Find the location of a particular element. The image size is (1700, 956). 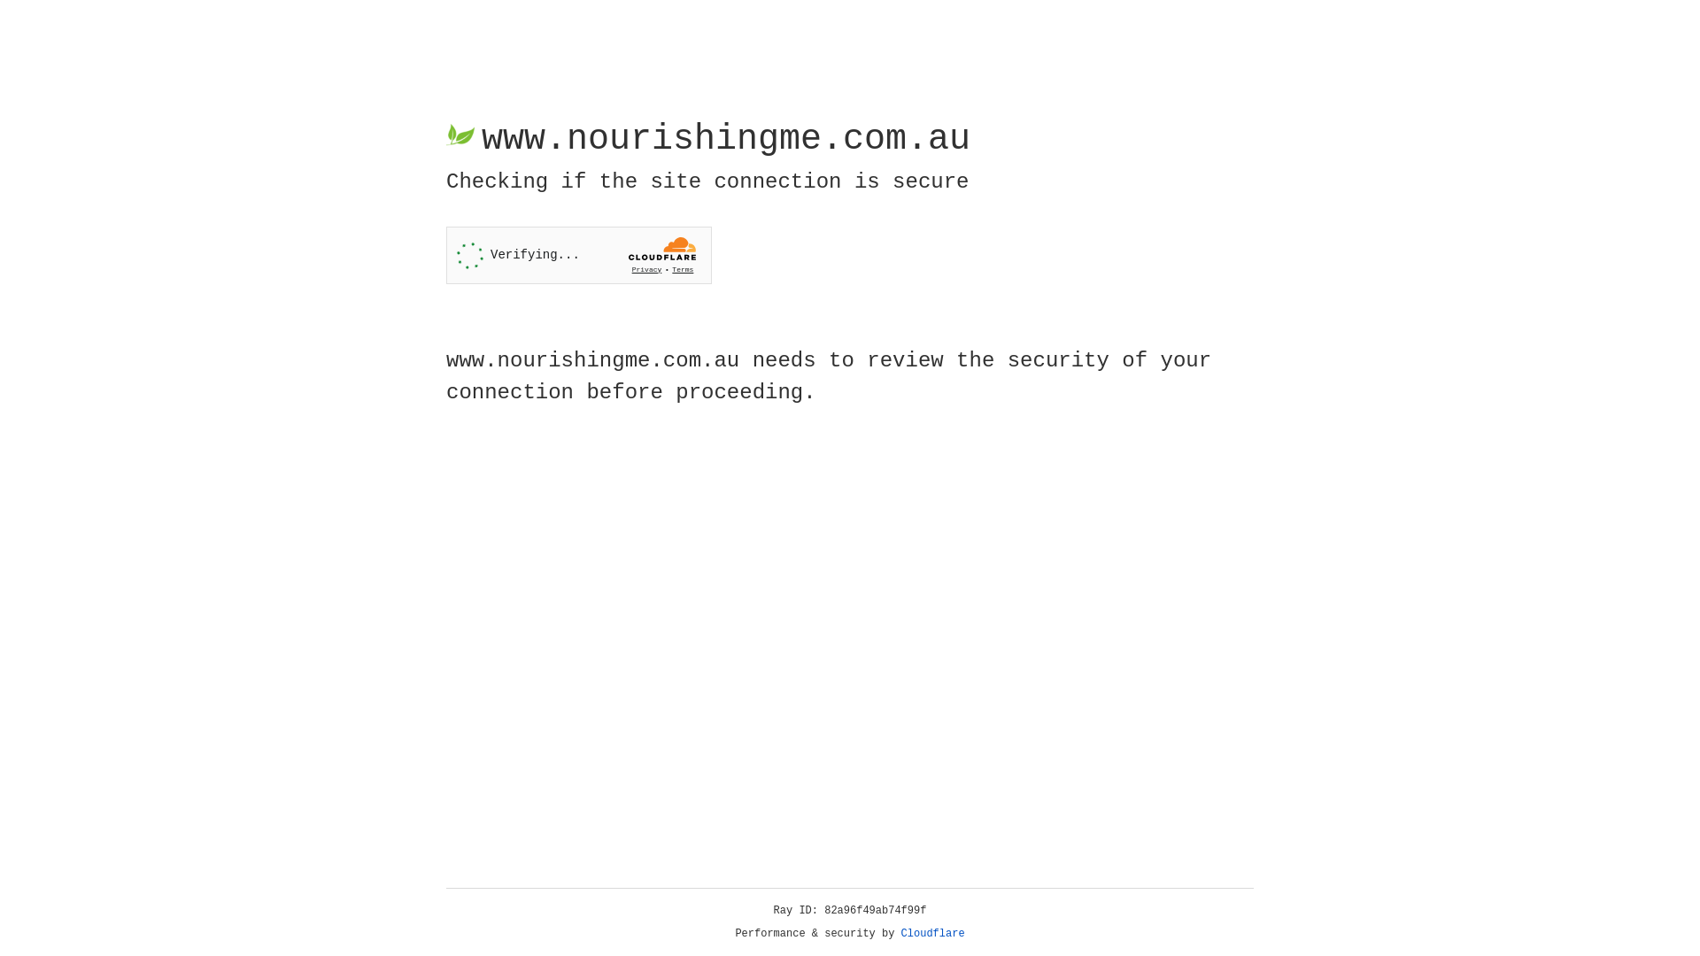

Widget containing a Cloudflare security challenge is located at coordinates (579, 255).